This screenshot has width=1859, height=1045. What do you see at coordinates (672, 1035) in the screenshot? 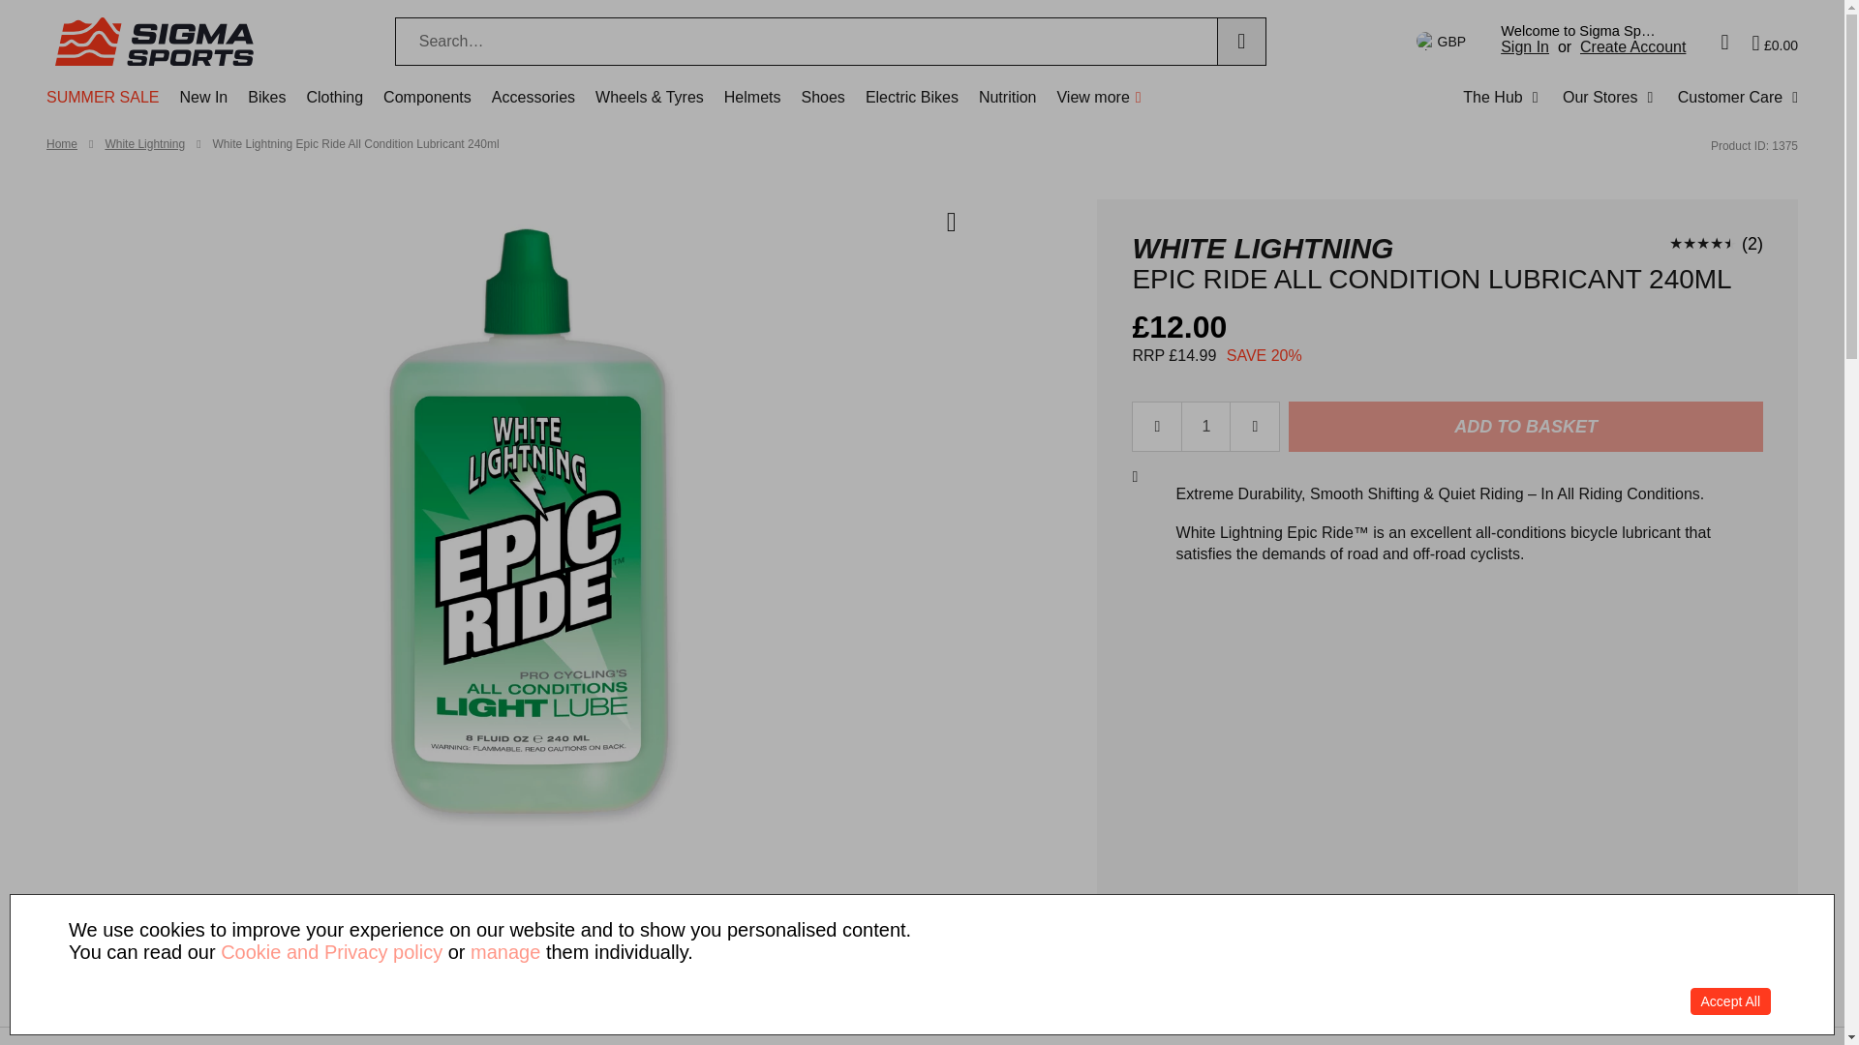
I see `DESCRIPTION` at bounding box center [672, 1035].